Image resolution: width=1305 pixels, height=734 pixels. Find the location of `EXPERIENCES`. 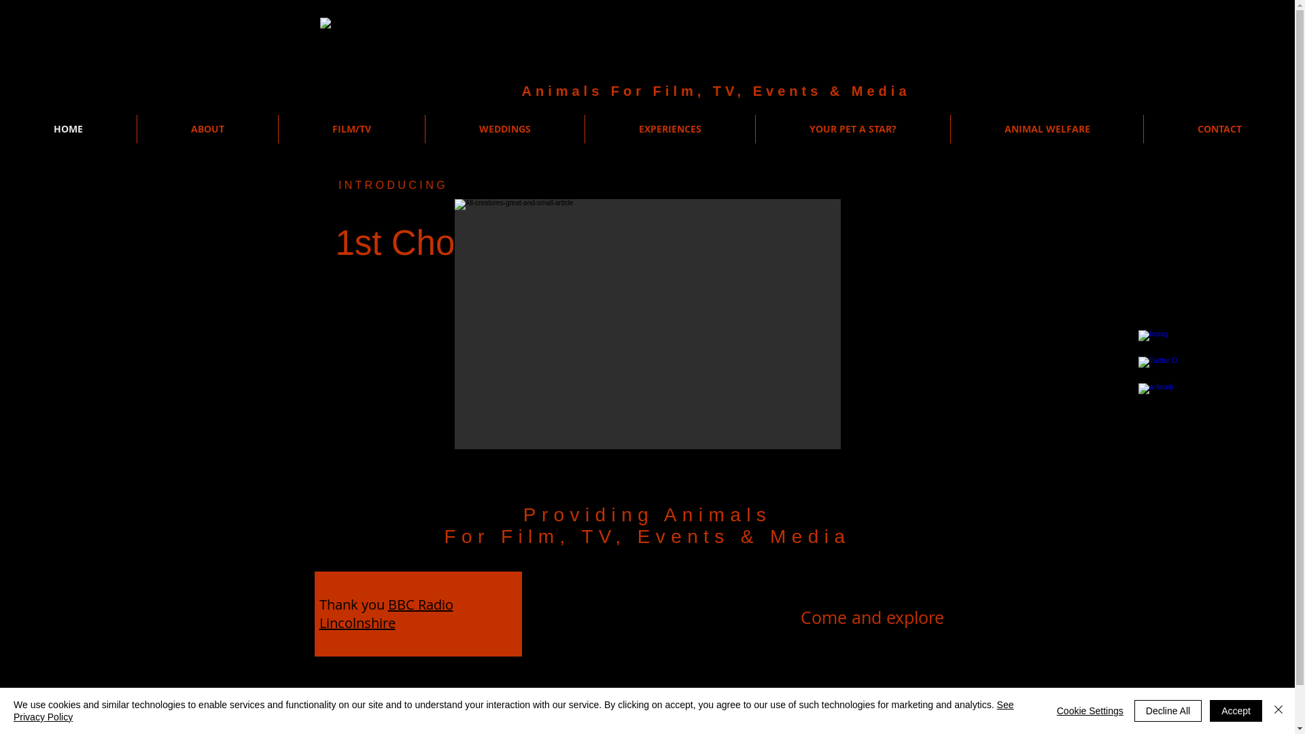

EXPERIENCES is located at coordinates (670, 129).